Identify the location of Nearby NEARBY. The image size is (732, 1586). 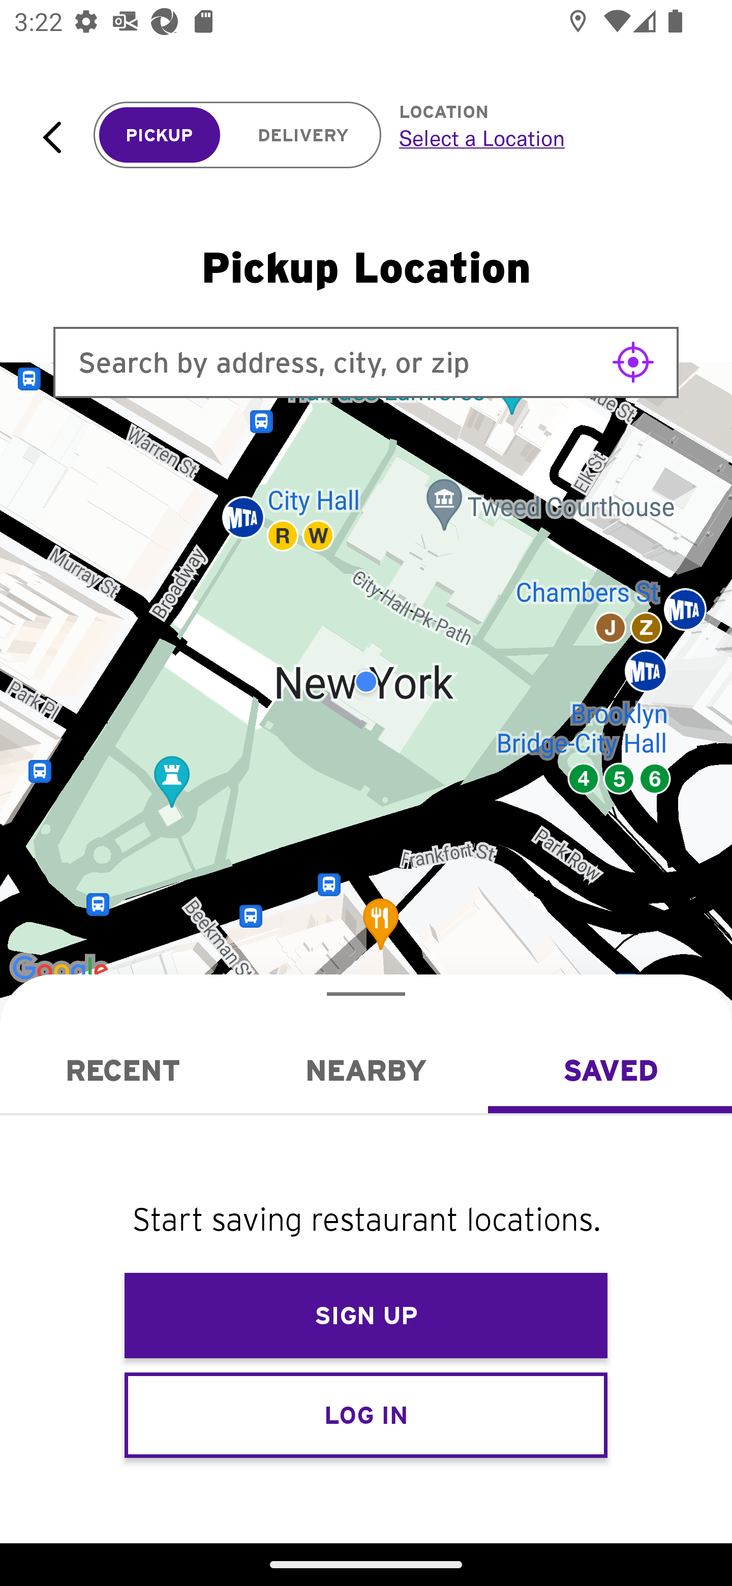
(366, 1071).